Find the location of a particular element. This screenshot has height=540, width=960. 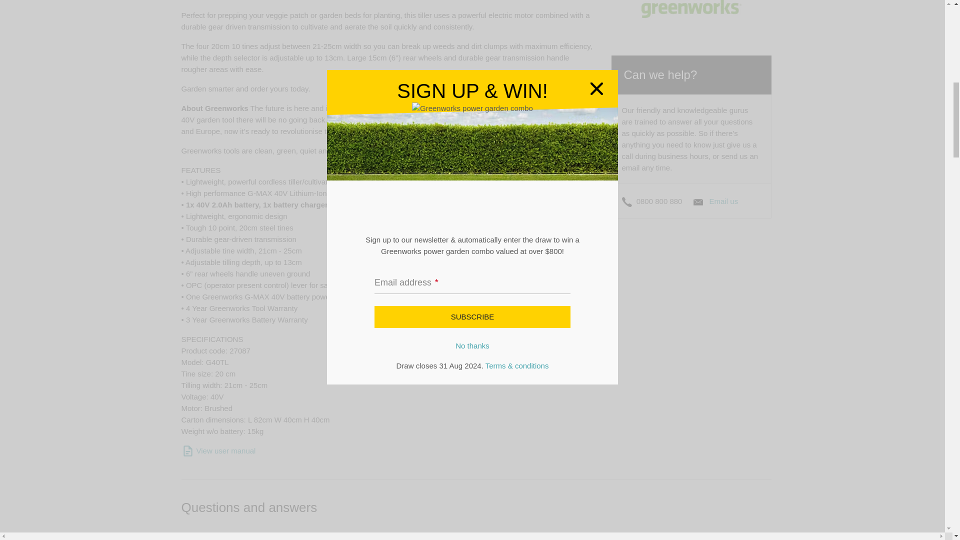

Greenworks is located at coordinates (691, 7).